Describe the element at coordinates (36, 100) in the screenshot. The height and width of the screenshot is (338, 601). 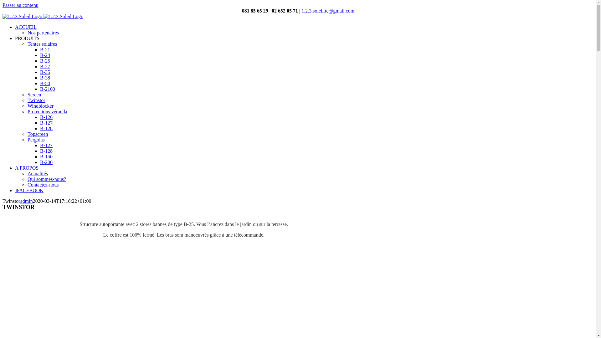
I see `Twinstor` at that location.